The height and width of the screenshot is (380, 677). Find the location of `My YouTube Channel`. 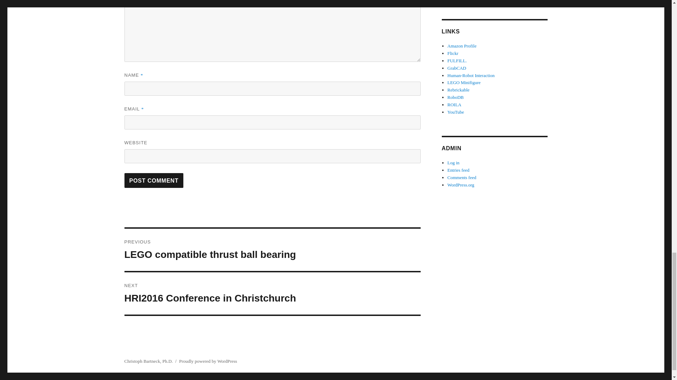

My YouTube Channel is located at coordinates (456, 112).